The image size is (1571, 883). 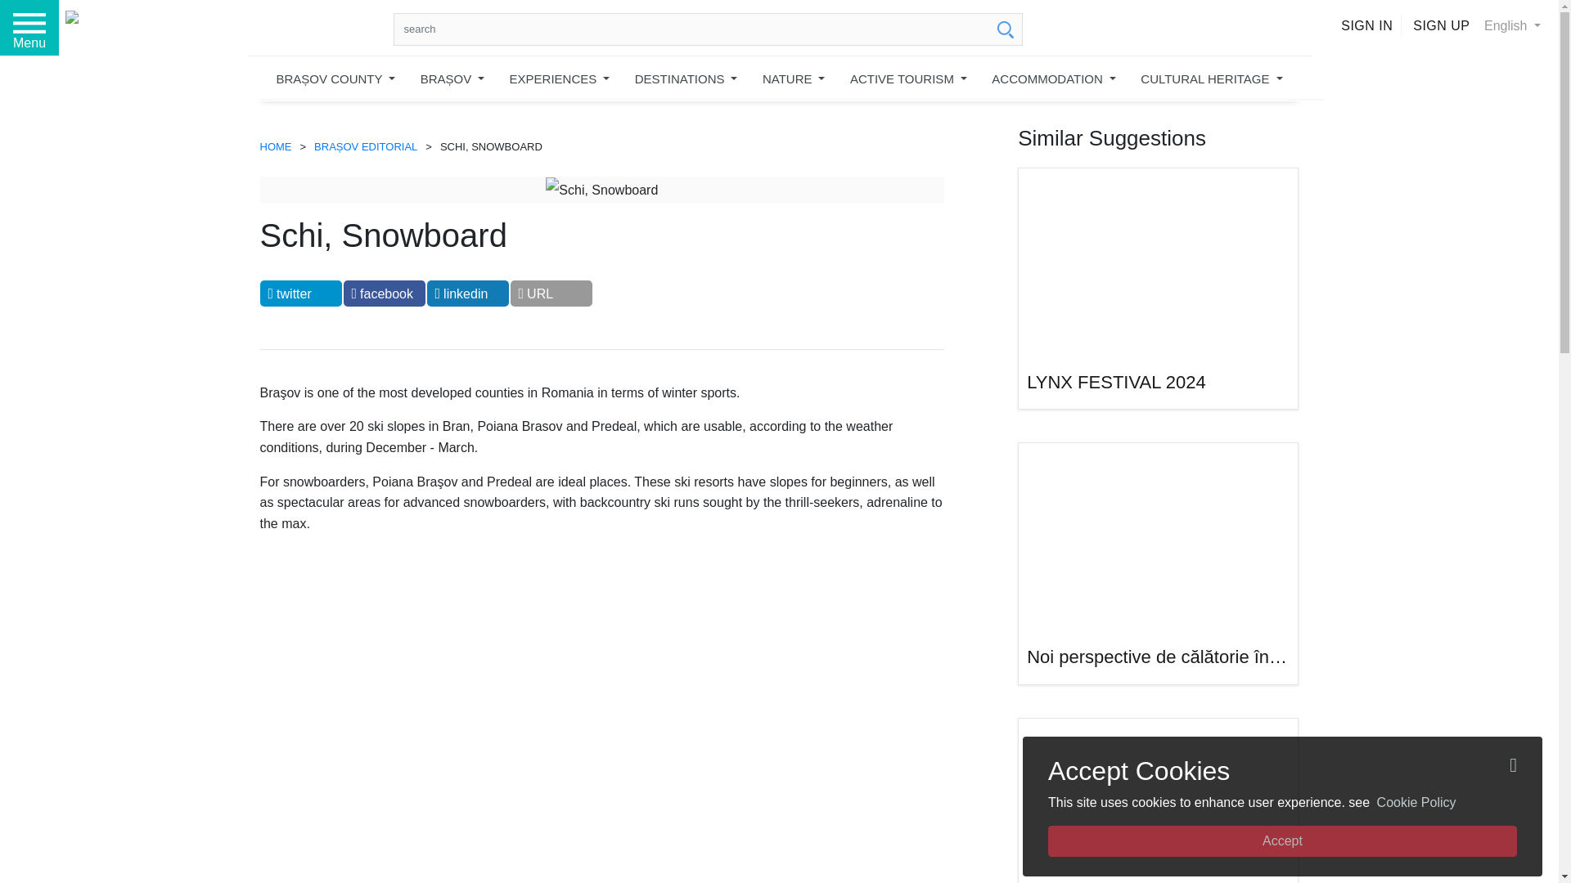 I want to click on Share to Facebook, so click(x=385, y=293).